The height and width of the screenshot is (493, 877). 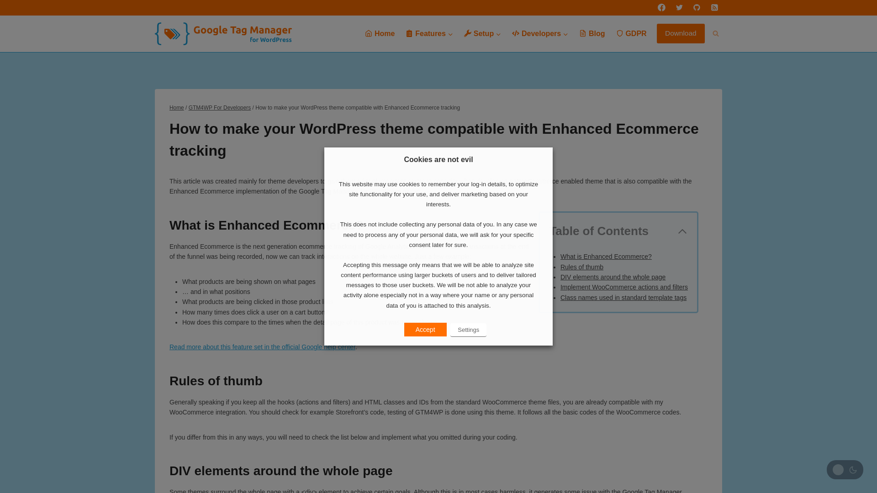 What do you see at coordinates (540, 33) in the screenshot?
I see `Developers` at bounding box center [540, 33].